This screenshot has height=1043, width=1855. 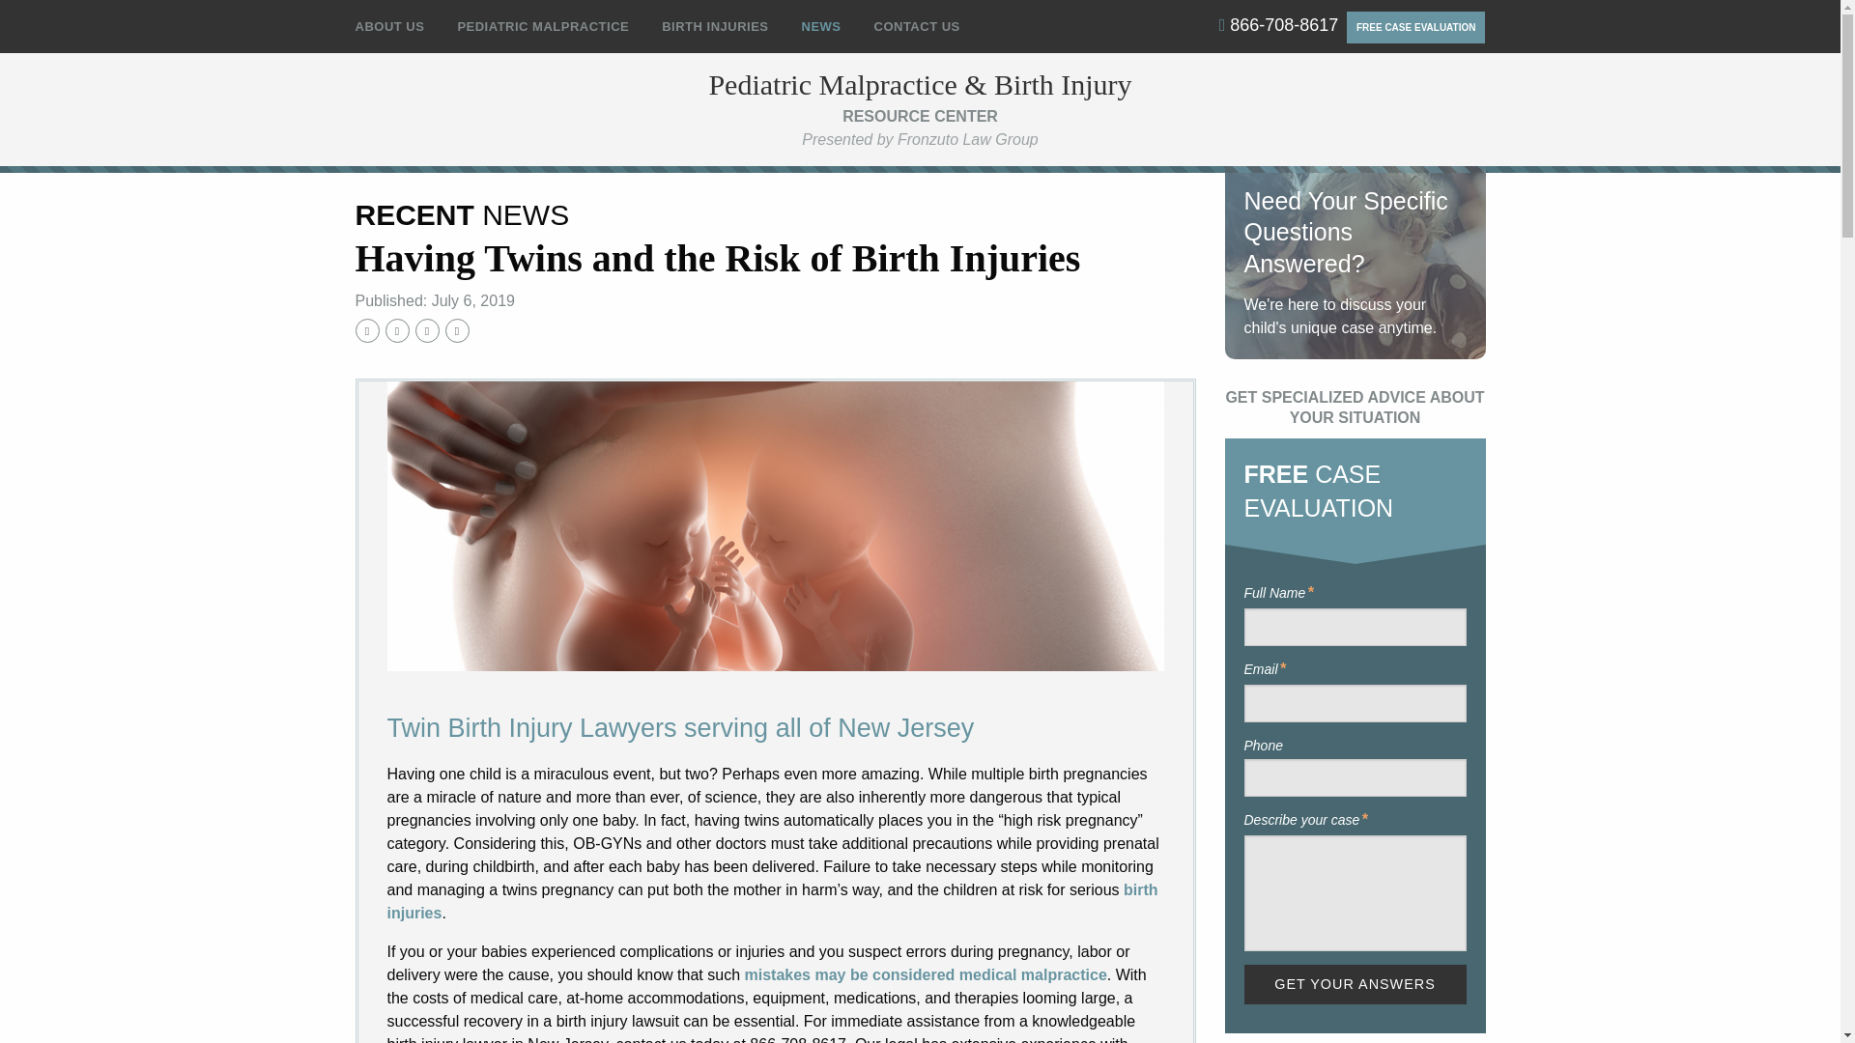 I want to click on ABOUT US, so click(x=398, y=27).